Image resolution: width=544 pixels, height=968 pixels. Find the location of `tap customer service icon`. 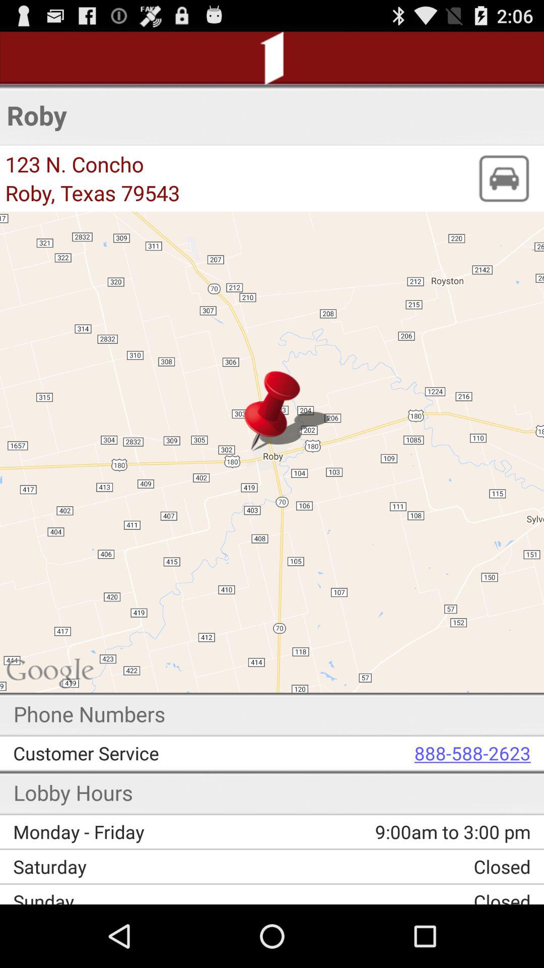

tap customer service icon is located at coordinates (150, 753).